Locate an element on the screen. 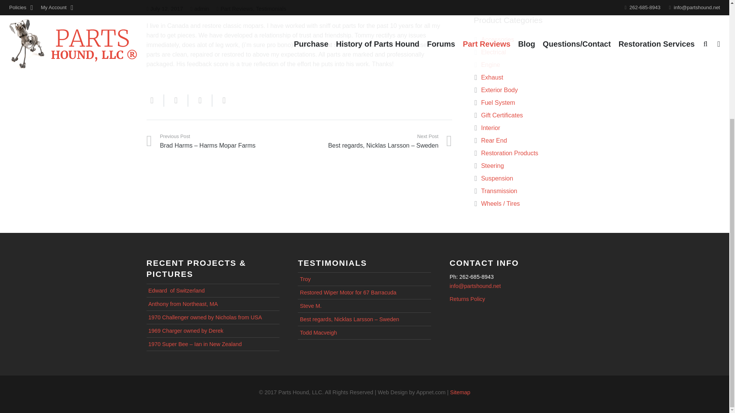  Share this is located at coordinates (220, 100).